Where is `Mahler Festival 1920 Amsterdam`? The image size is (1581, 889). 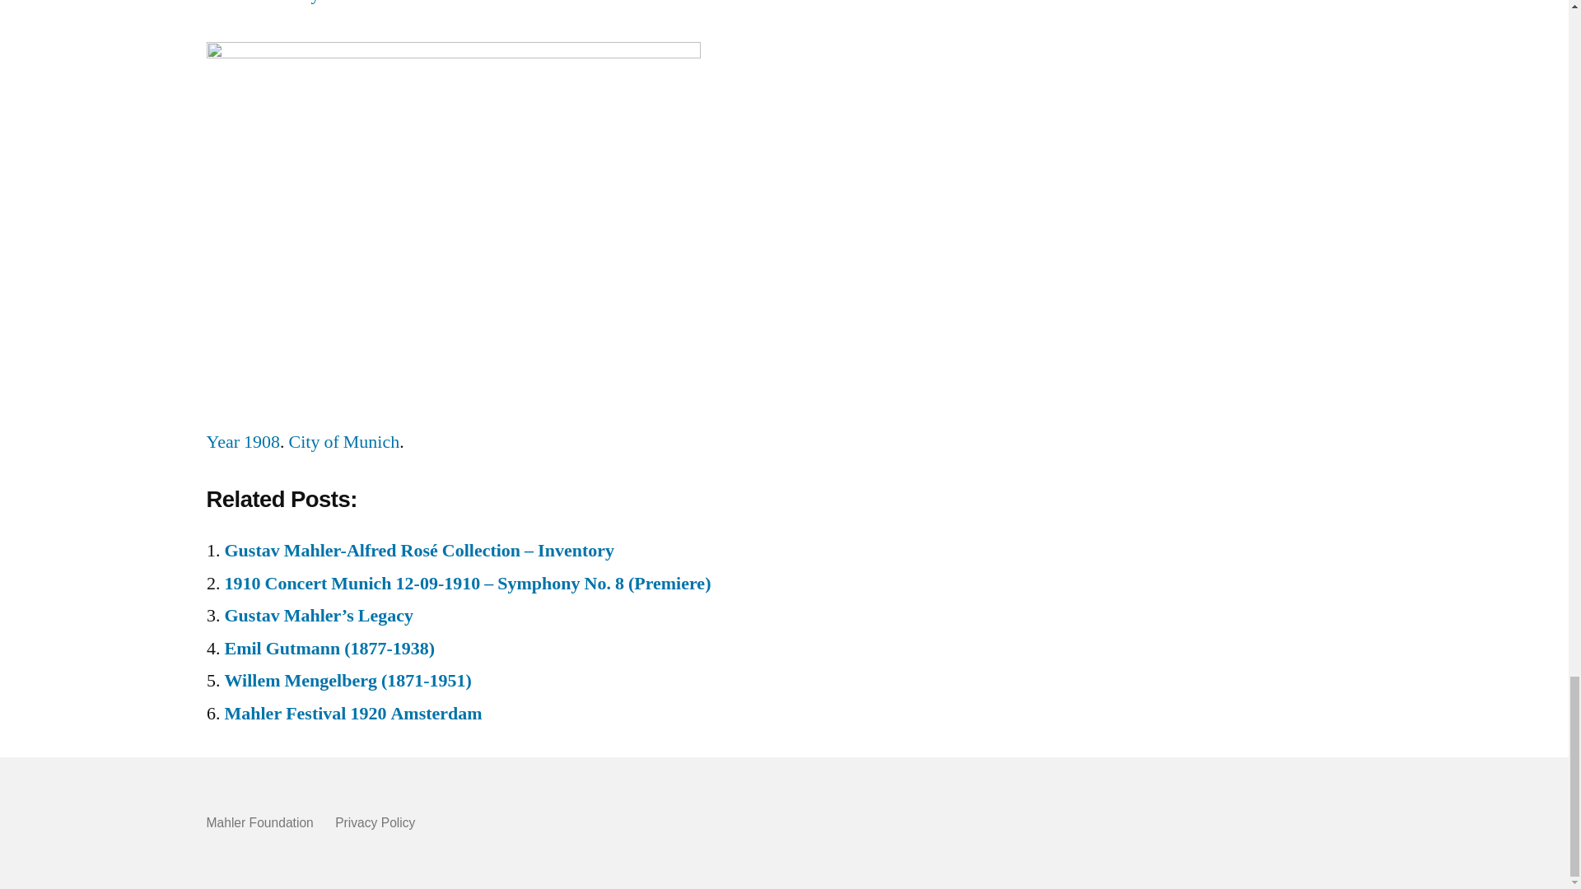
Mahler Festival 1920 Amsterdam is located at coordinates (352, 714).